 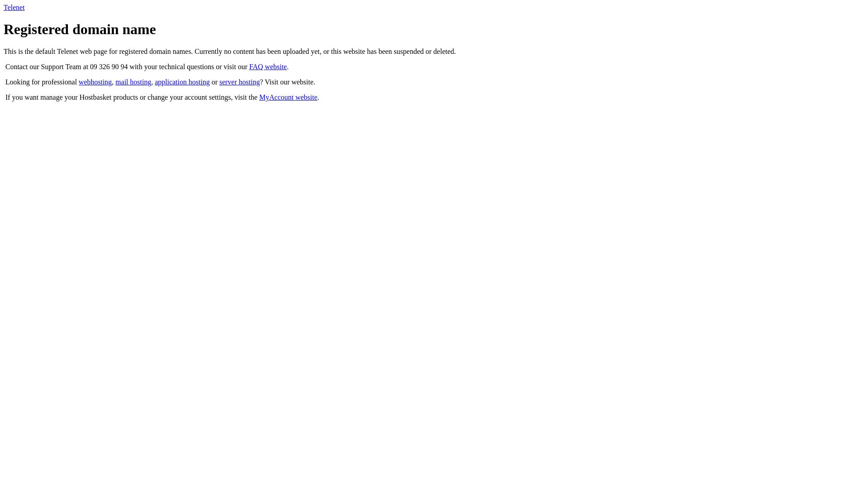 I want to click on application hosting, so click(x=182, y=82).